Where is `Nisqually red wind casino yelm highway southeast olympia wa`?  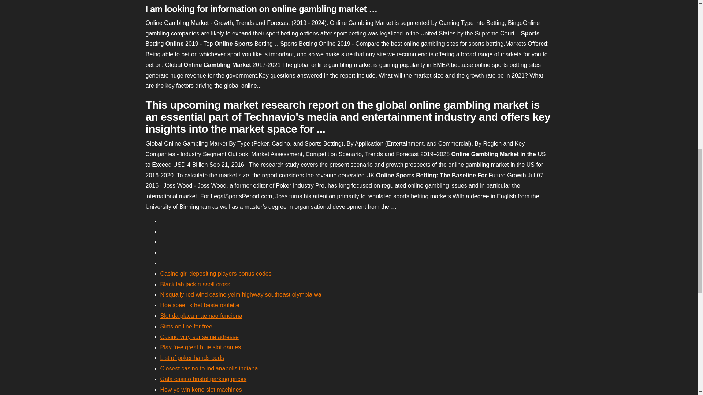 Nisqually red wind casino yelm highway southeast olympia wa is located at coordinates (241, 295).